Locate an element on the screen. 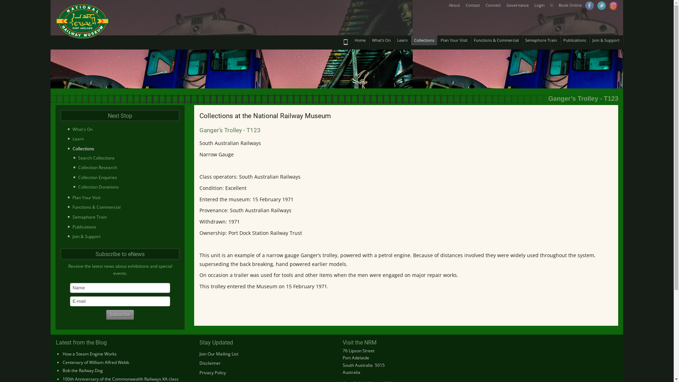 Image resolution: width=679 pixels, height=382 pixels. About is located at coordinates (454, 5).